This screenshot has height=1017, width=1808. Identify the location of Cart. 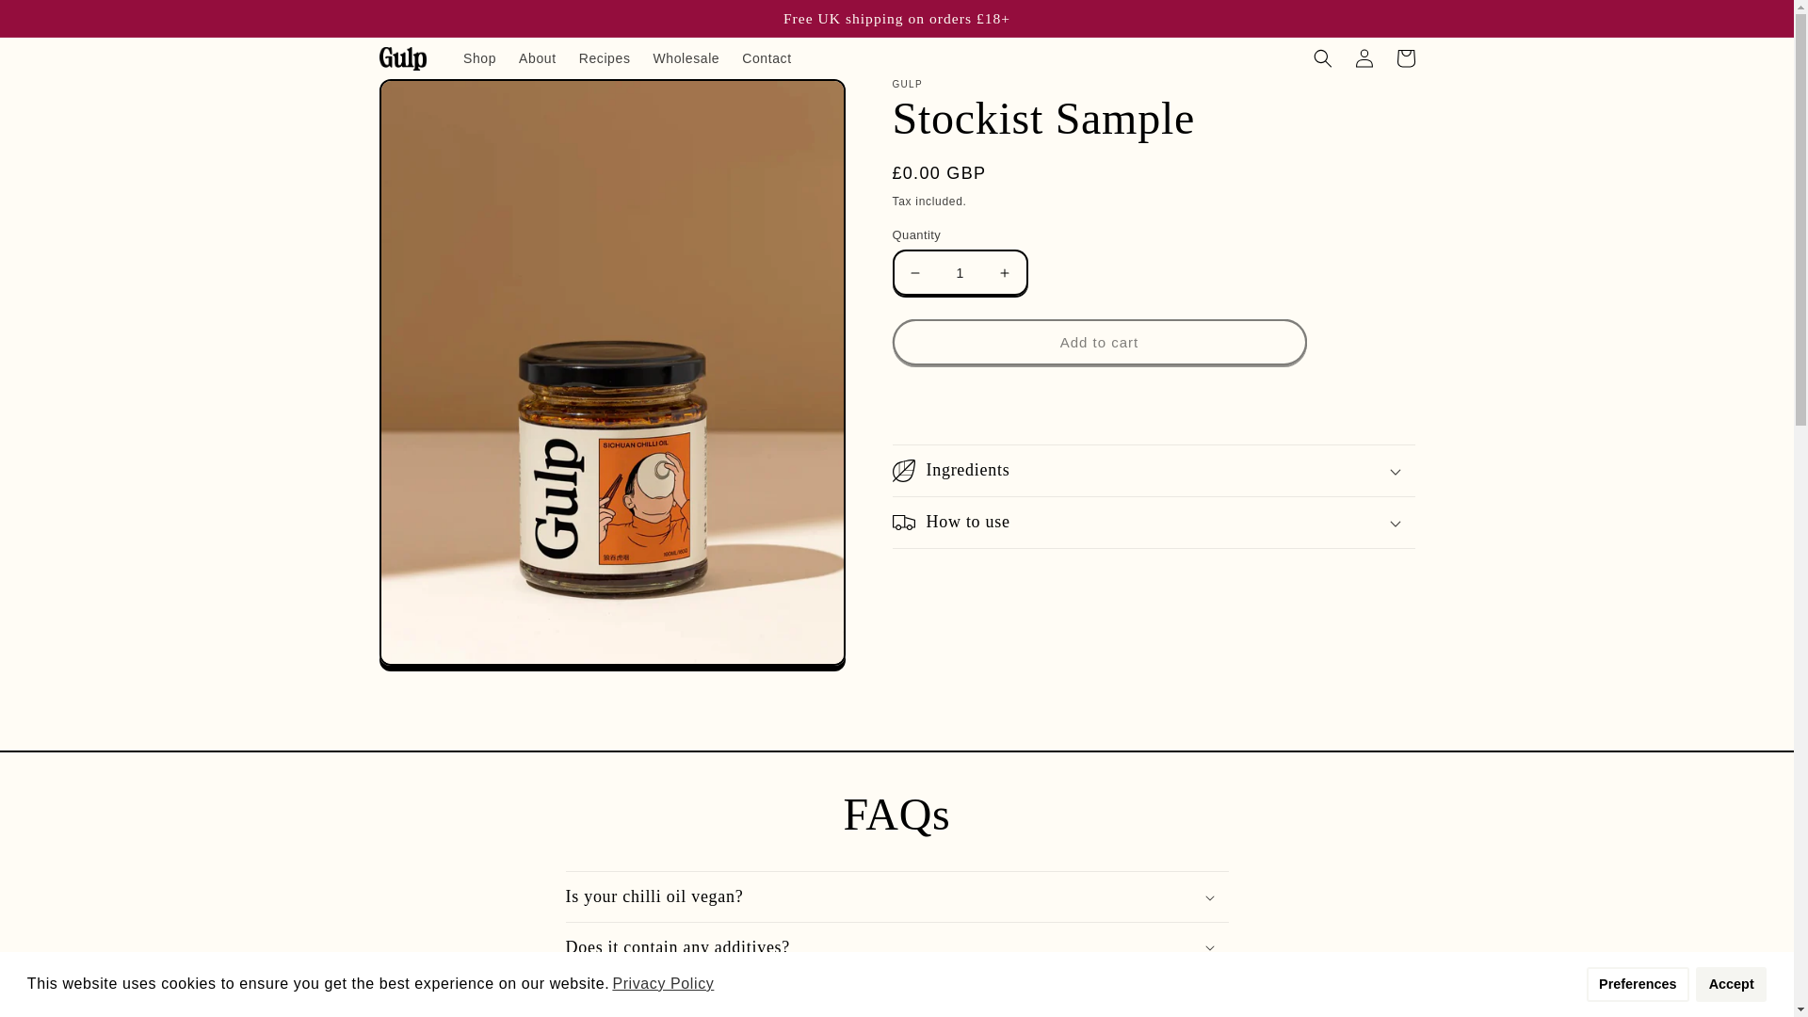
(1405, 58).